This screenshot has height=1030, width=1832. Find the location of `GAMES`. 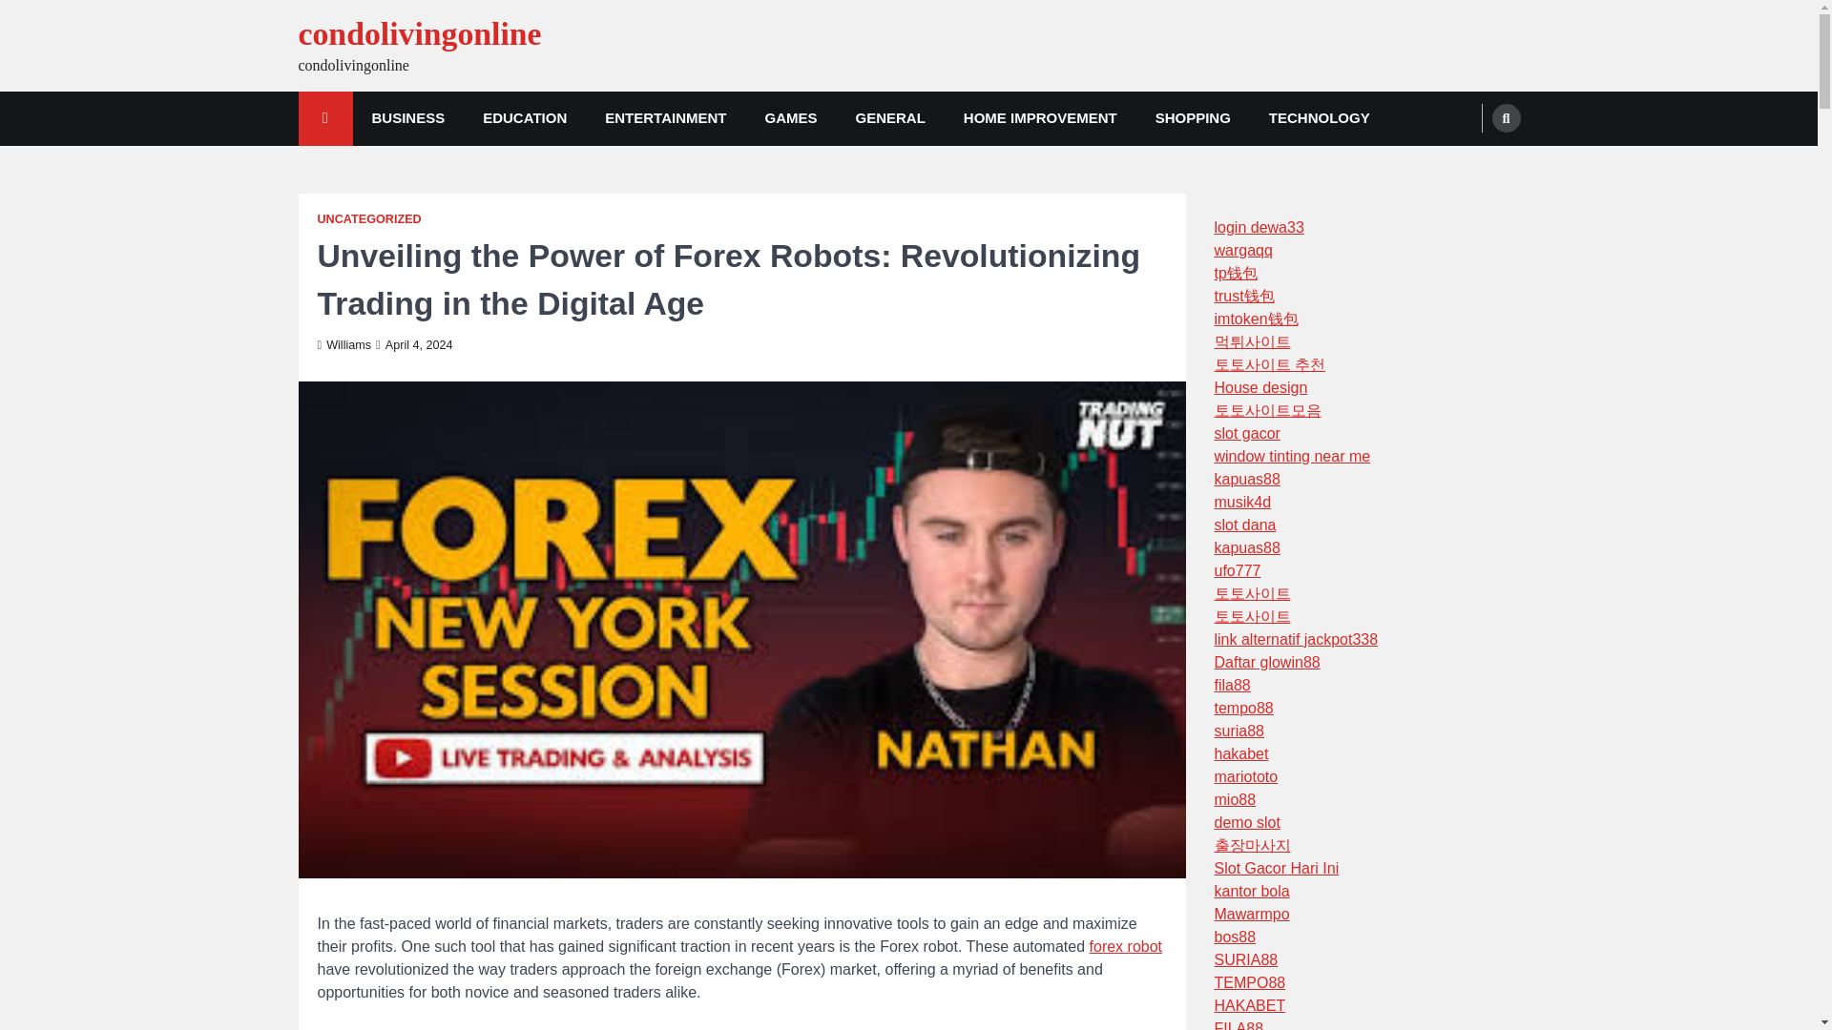

GAMES is located at coordinates (790, 118).